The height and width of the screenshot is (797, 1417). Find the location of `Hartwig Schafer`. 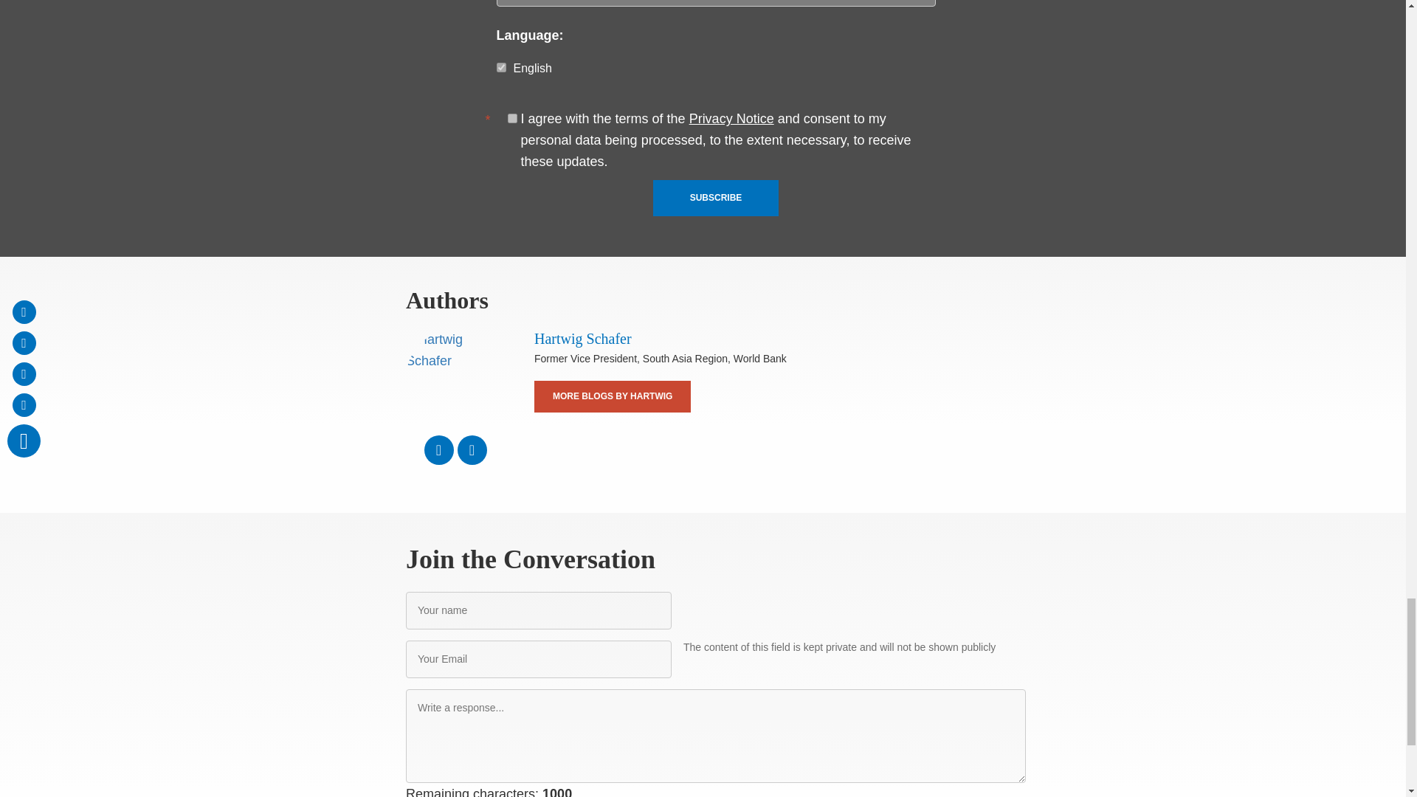

Hartwig Schafer is located at coordinates (455, 378).